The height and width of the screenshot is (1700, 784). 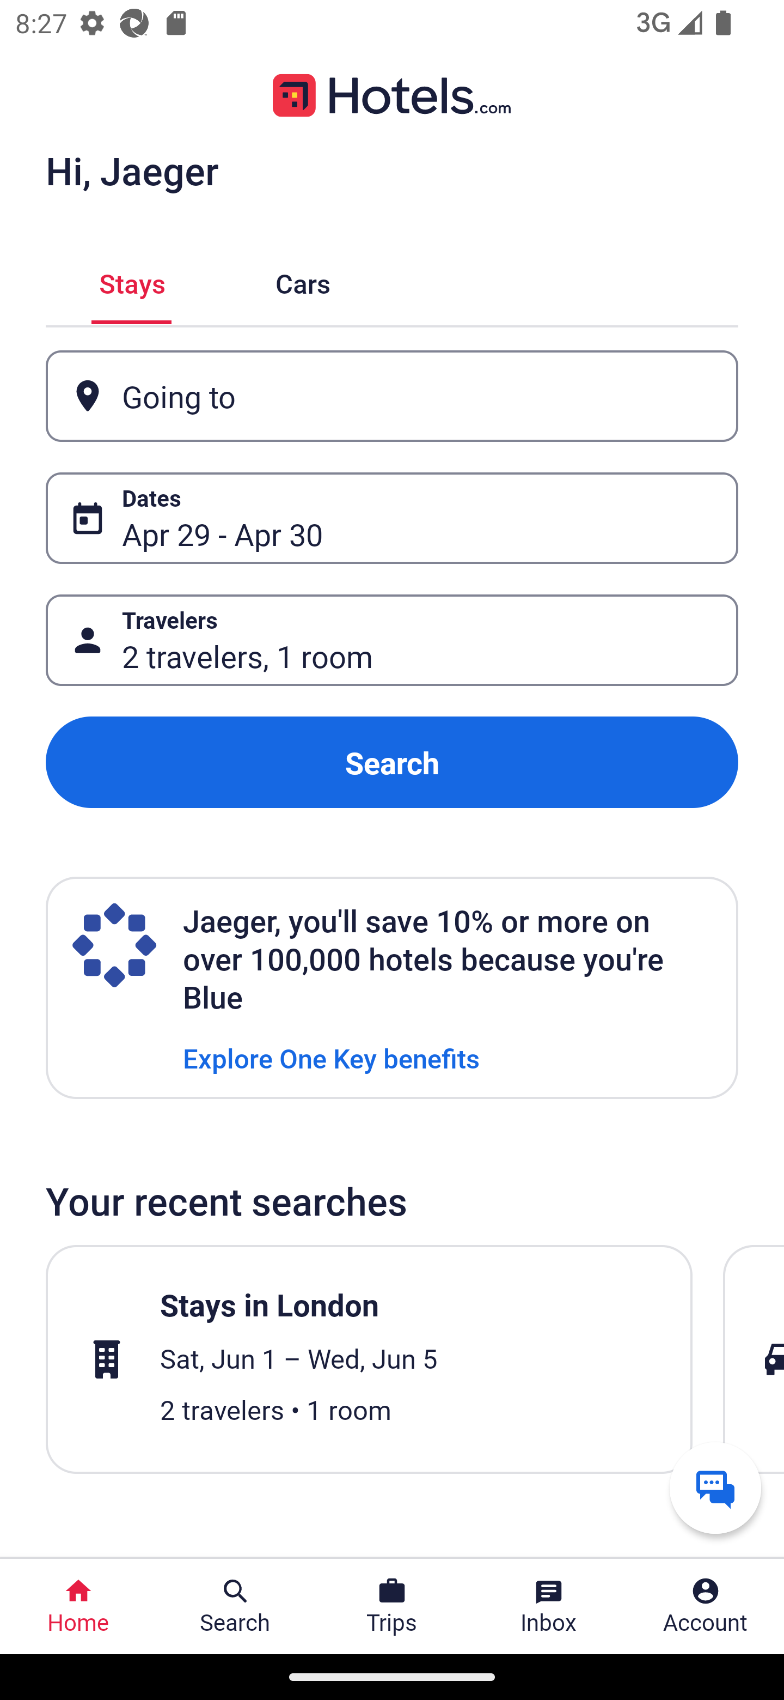 What do you see at coordinates (392, 1606) in the screenshot?
I see `Trips Trips Button` at bounding box center [392, 1606].